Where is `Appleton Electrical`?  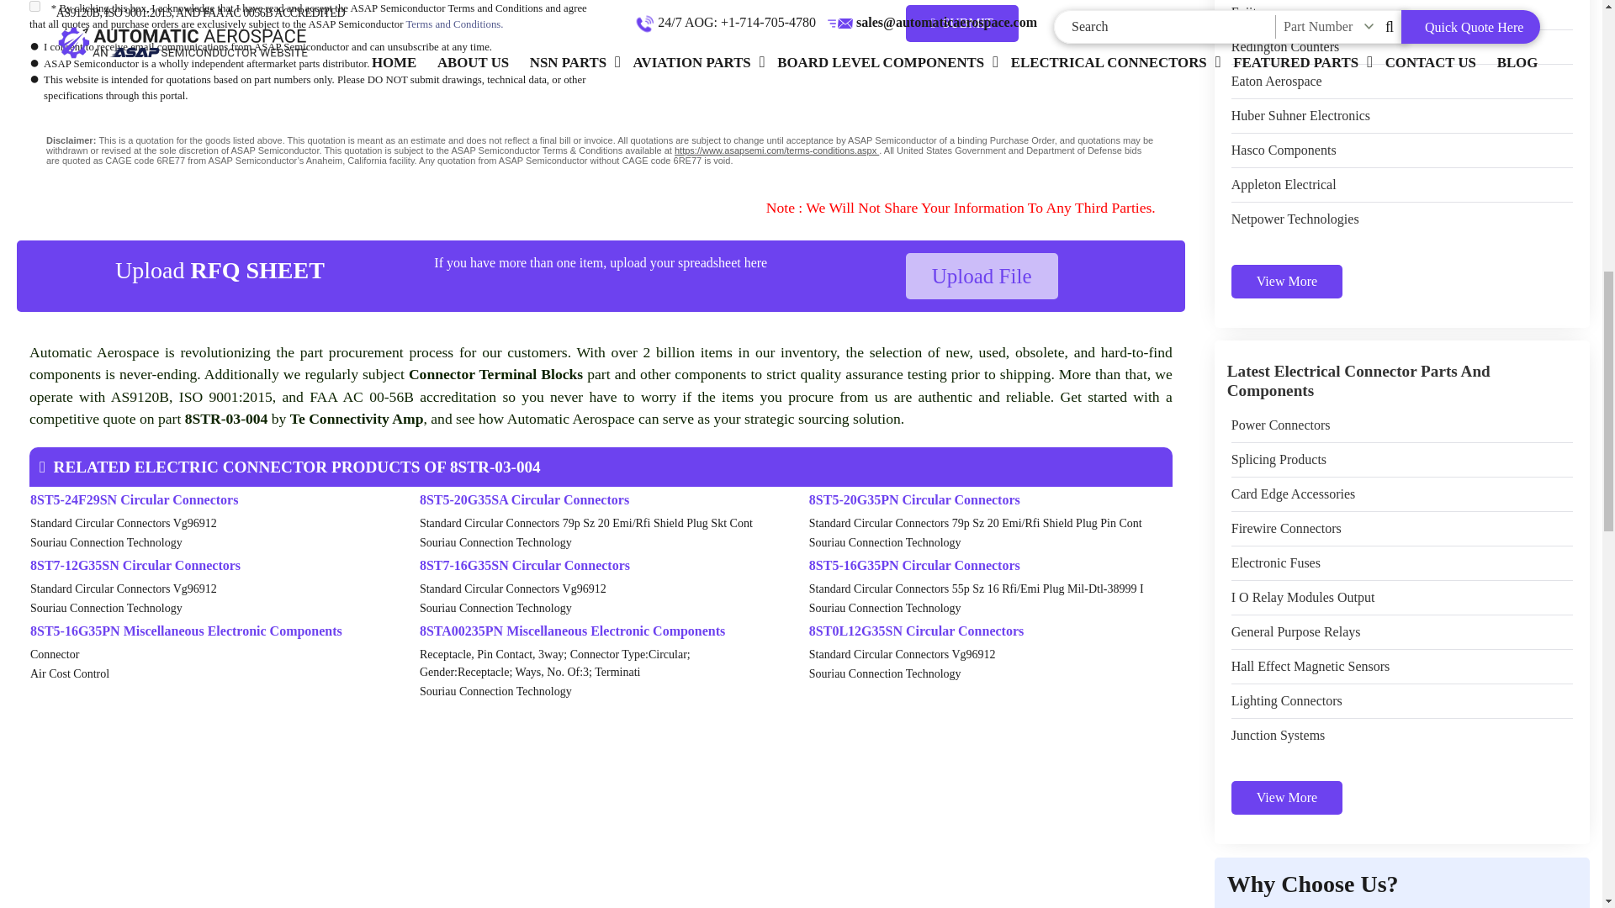
Appleton Electrical is located at coordinates (1284, 185).